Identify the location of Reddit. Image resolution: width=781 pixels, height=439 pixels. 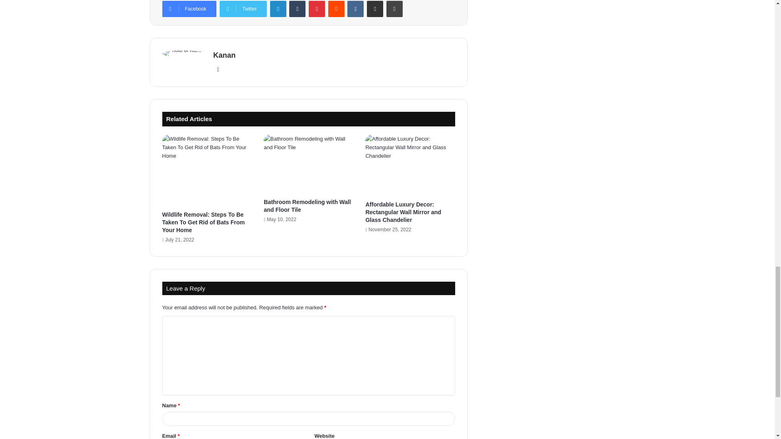
(336, 9).